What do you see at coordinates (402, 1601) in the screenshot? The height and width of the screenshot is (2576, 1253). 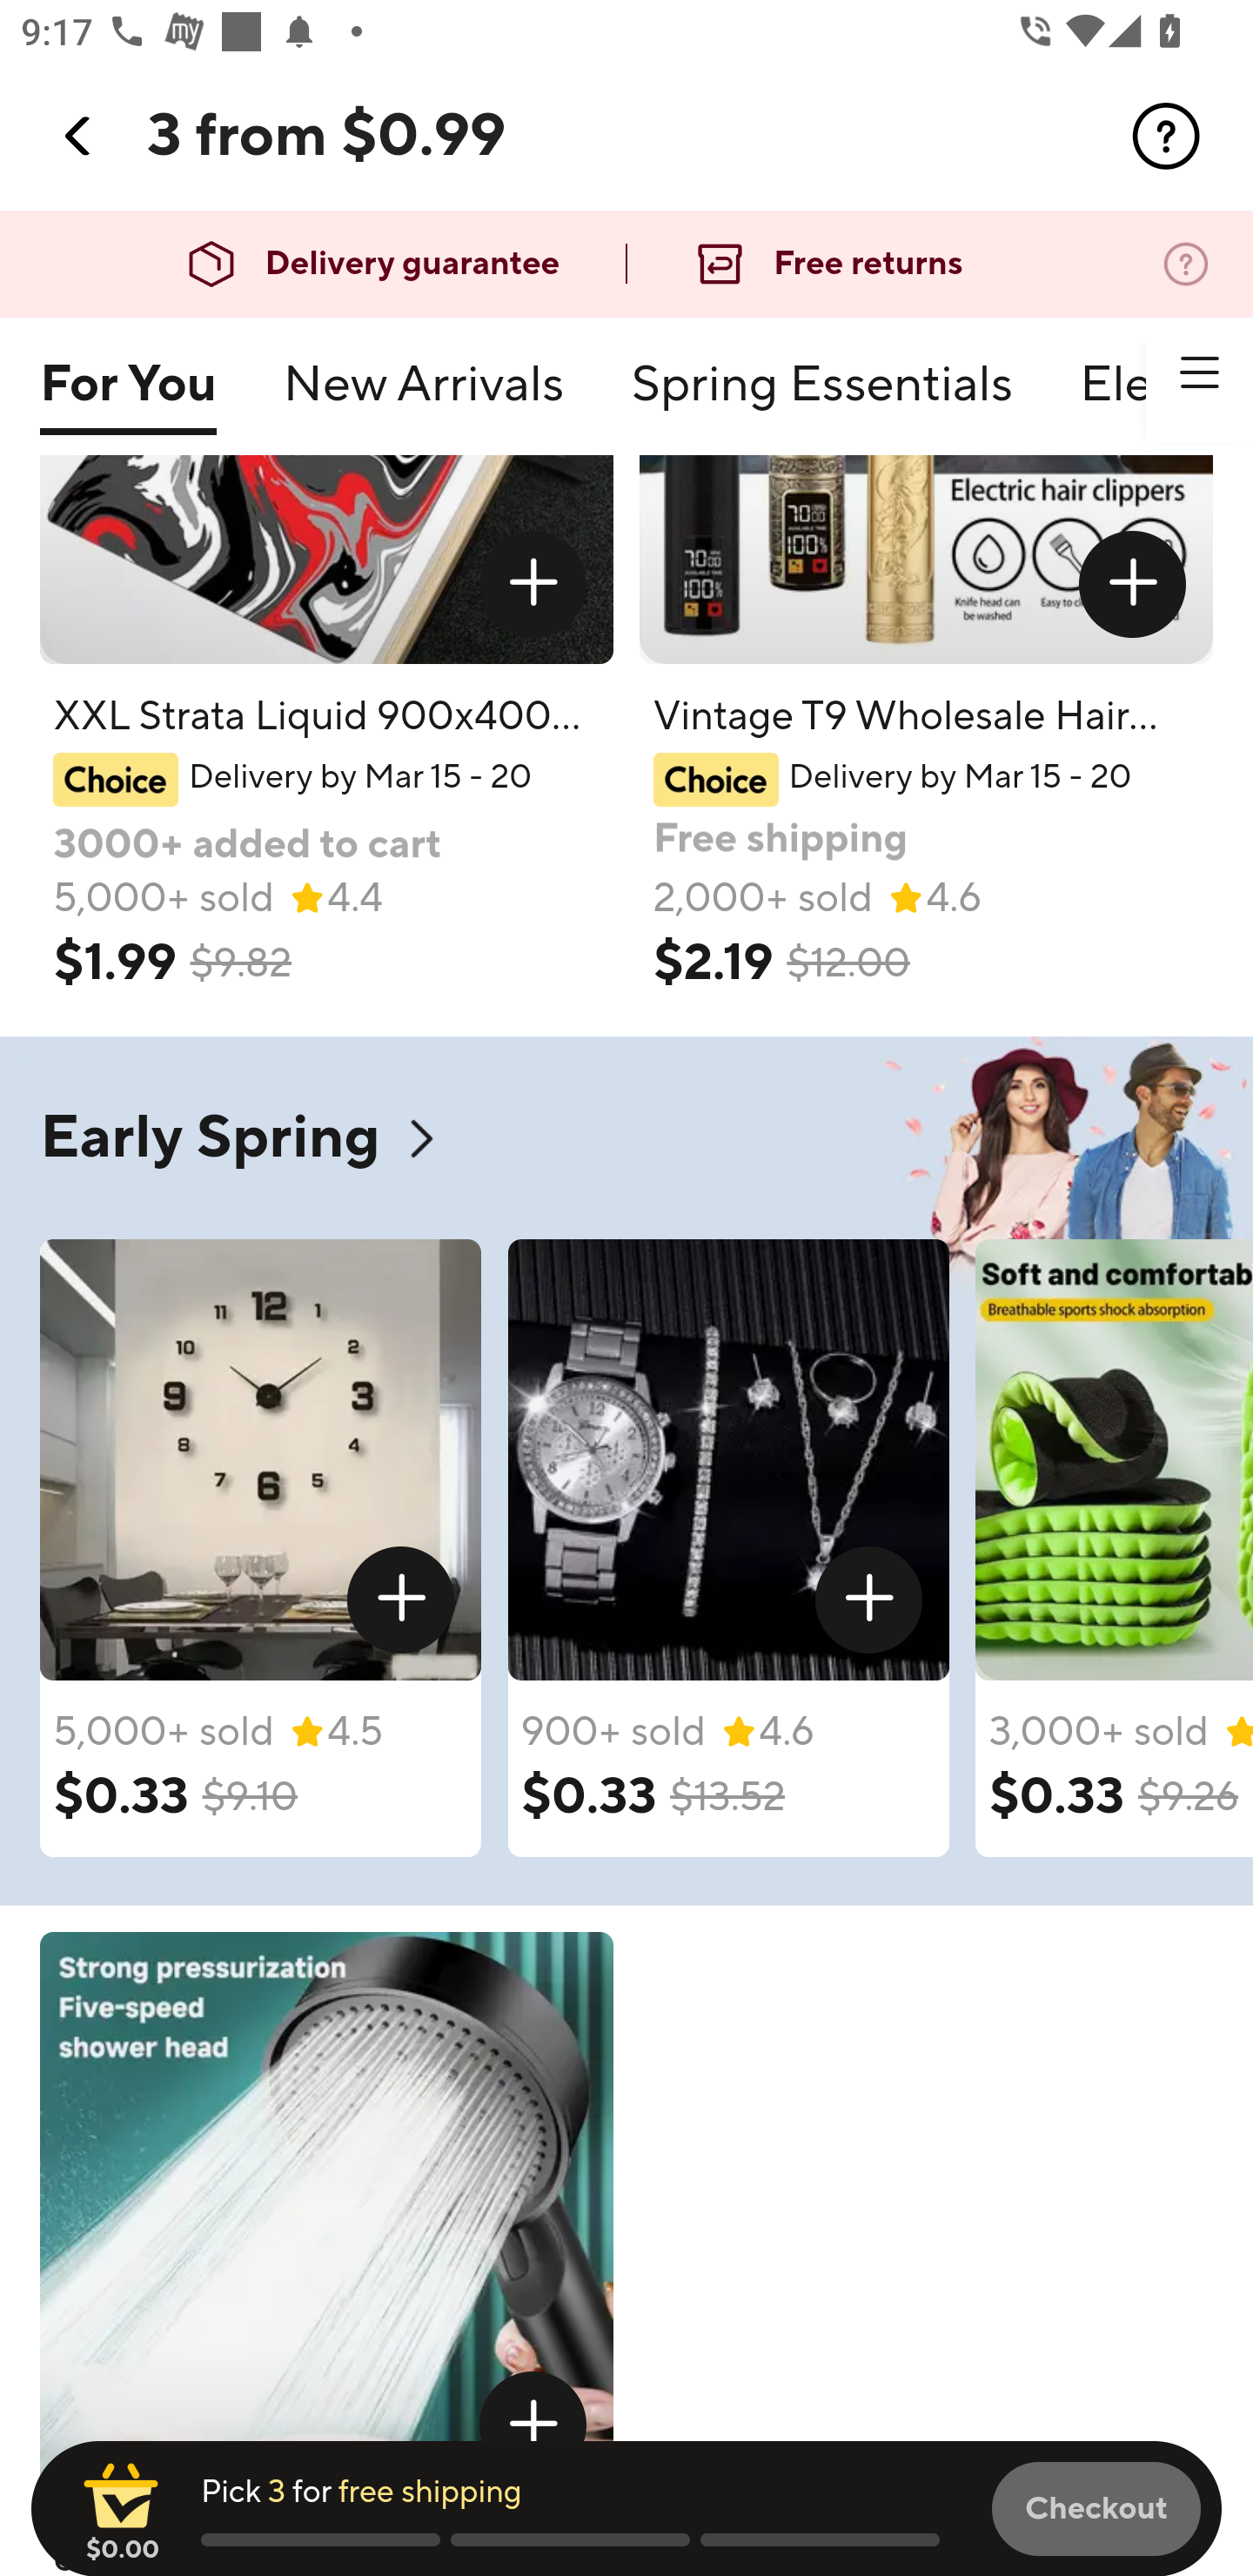 I see `` at bounding box center [402, 1601].